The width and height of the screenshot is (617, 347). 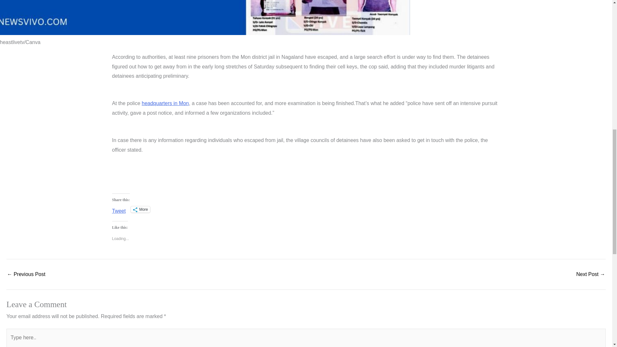 I want to click on headquarters in Mon, so click(x=165, y=103).